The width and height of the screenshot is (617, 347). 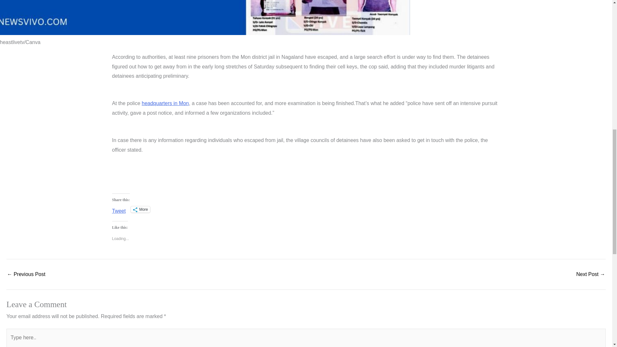 I want to click on headquarters in Mon, so click(x=165, y=103).